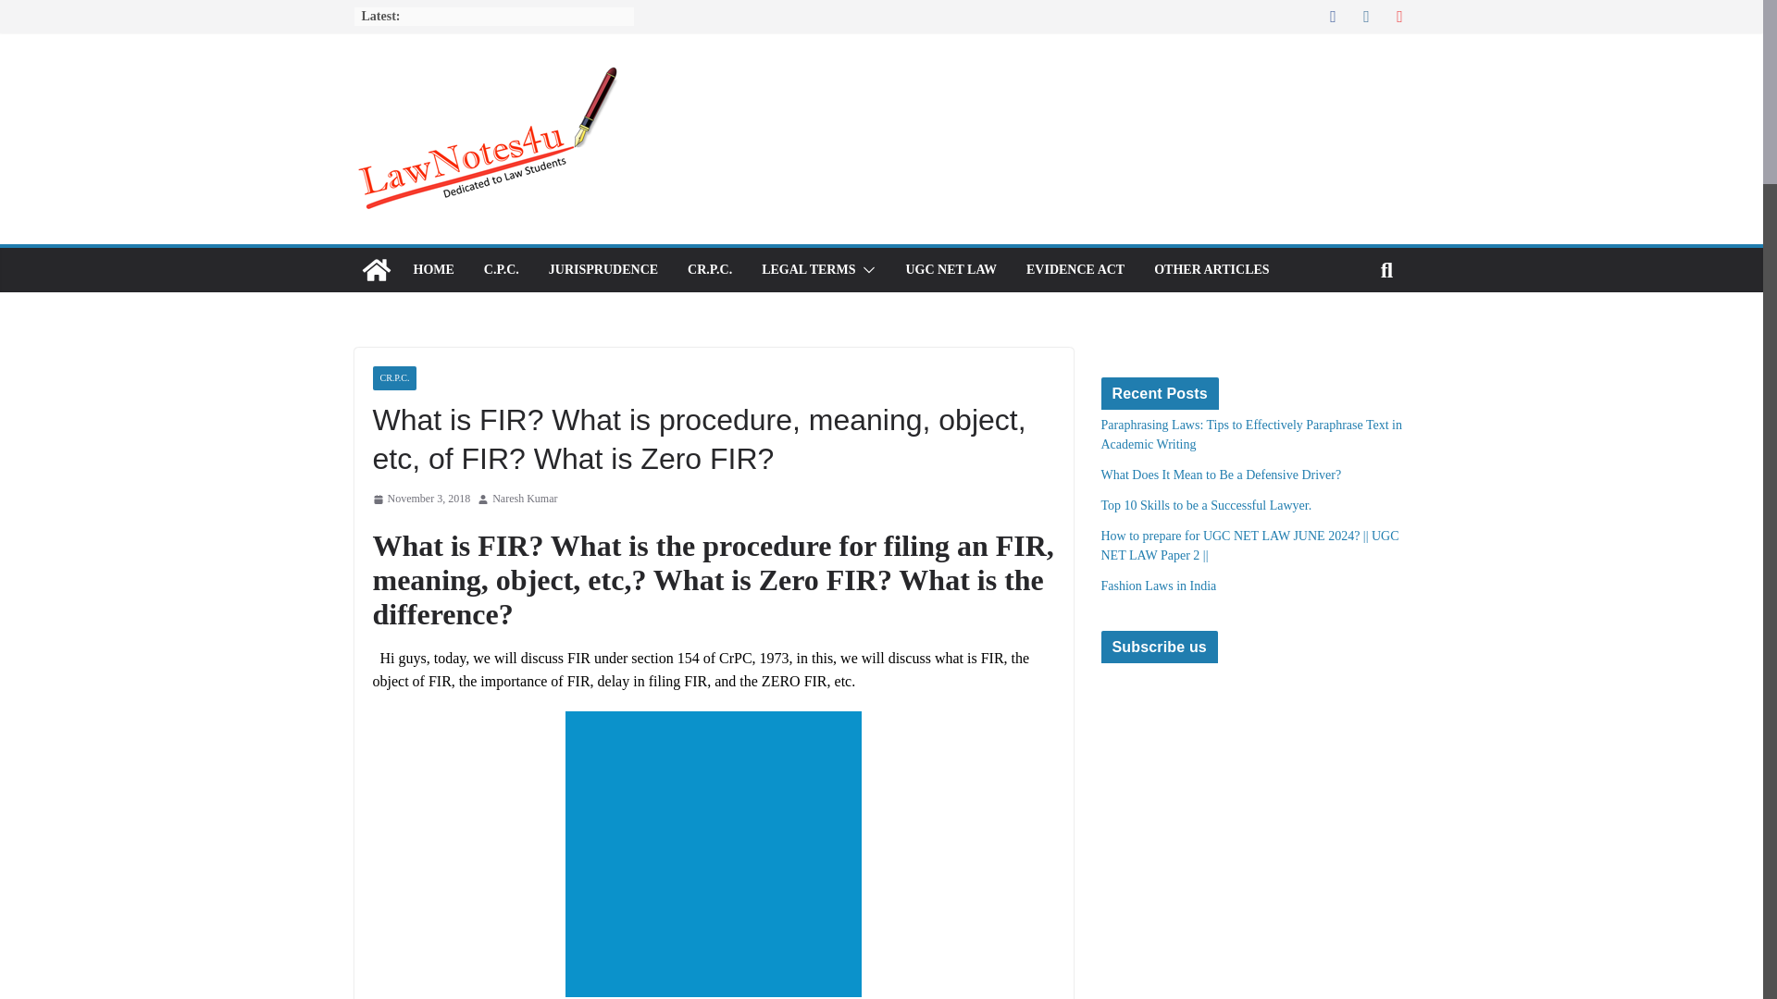 This screenshot has height=999, width=1777. What do you see at coordinates (603, 269) in the screenshot?
I see `JURISPRUDENCE` at bounding box center [603, 269].